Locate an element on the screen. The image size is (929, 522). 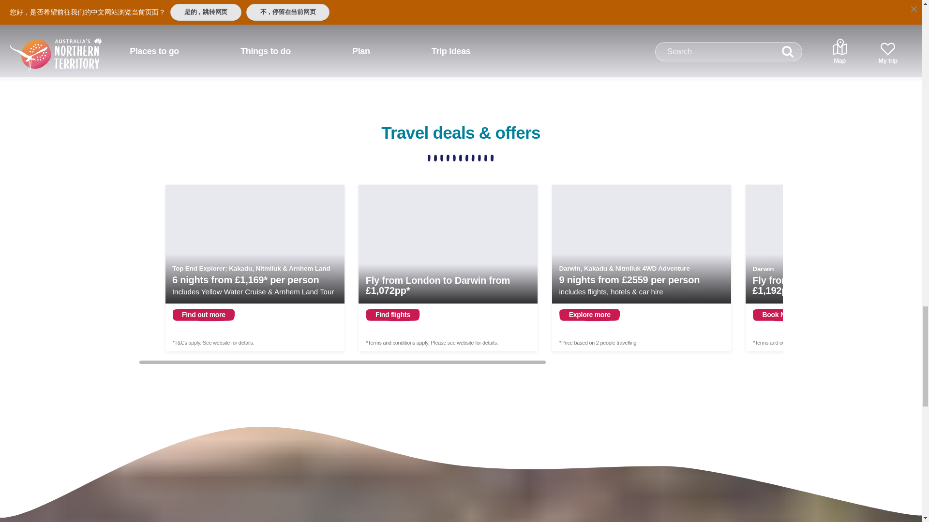
Opens in a new window is located at coordinates (255, 268).